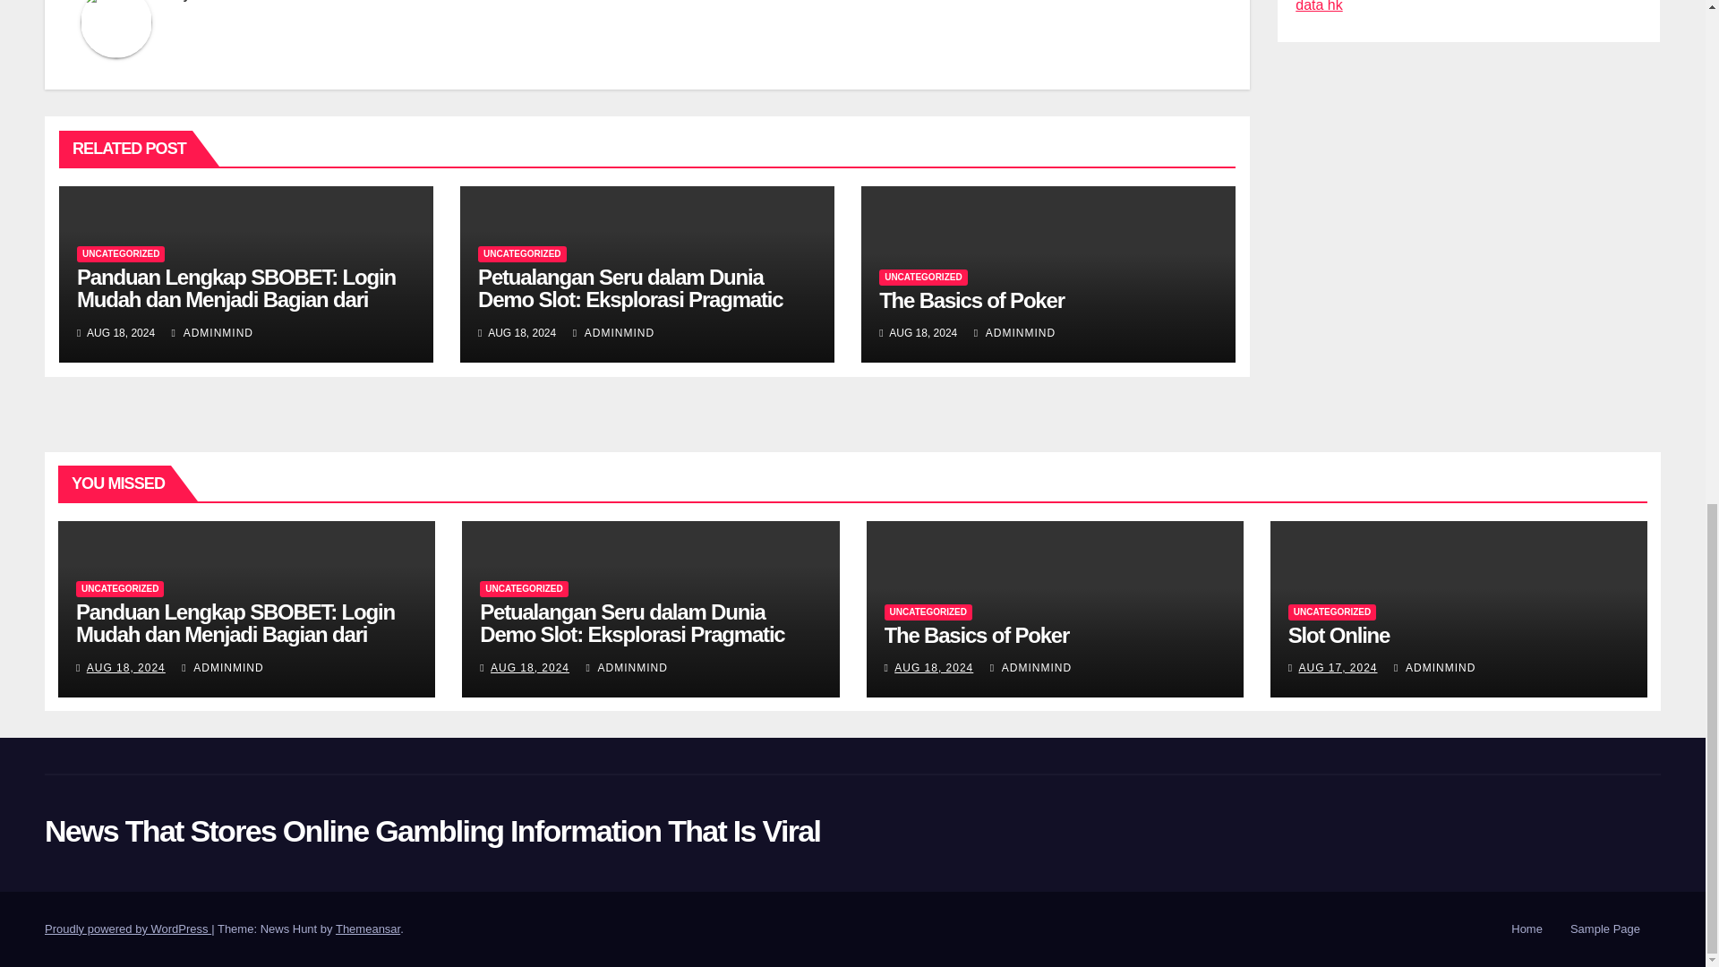  What do you see at coordinates (1527, 929) in the screenshot?
I see `Home` at bounding box center [1527, 929].